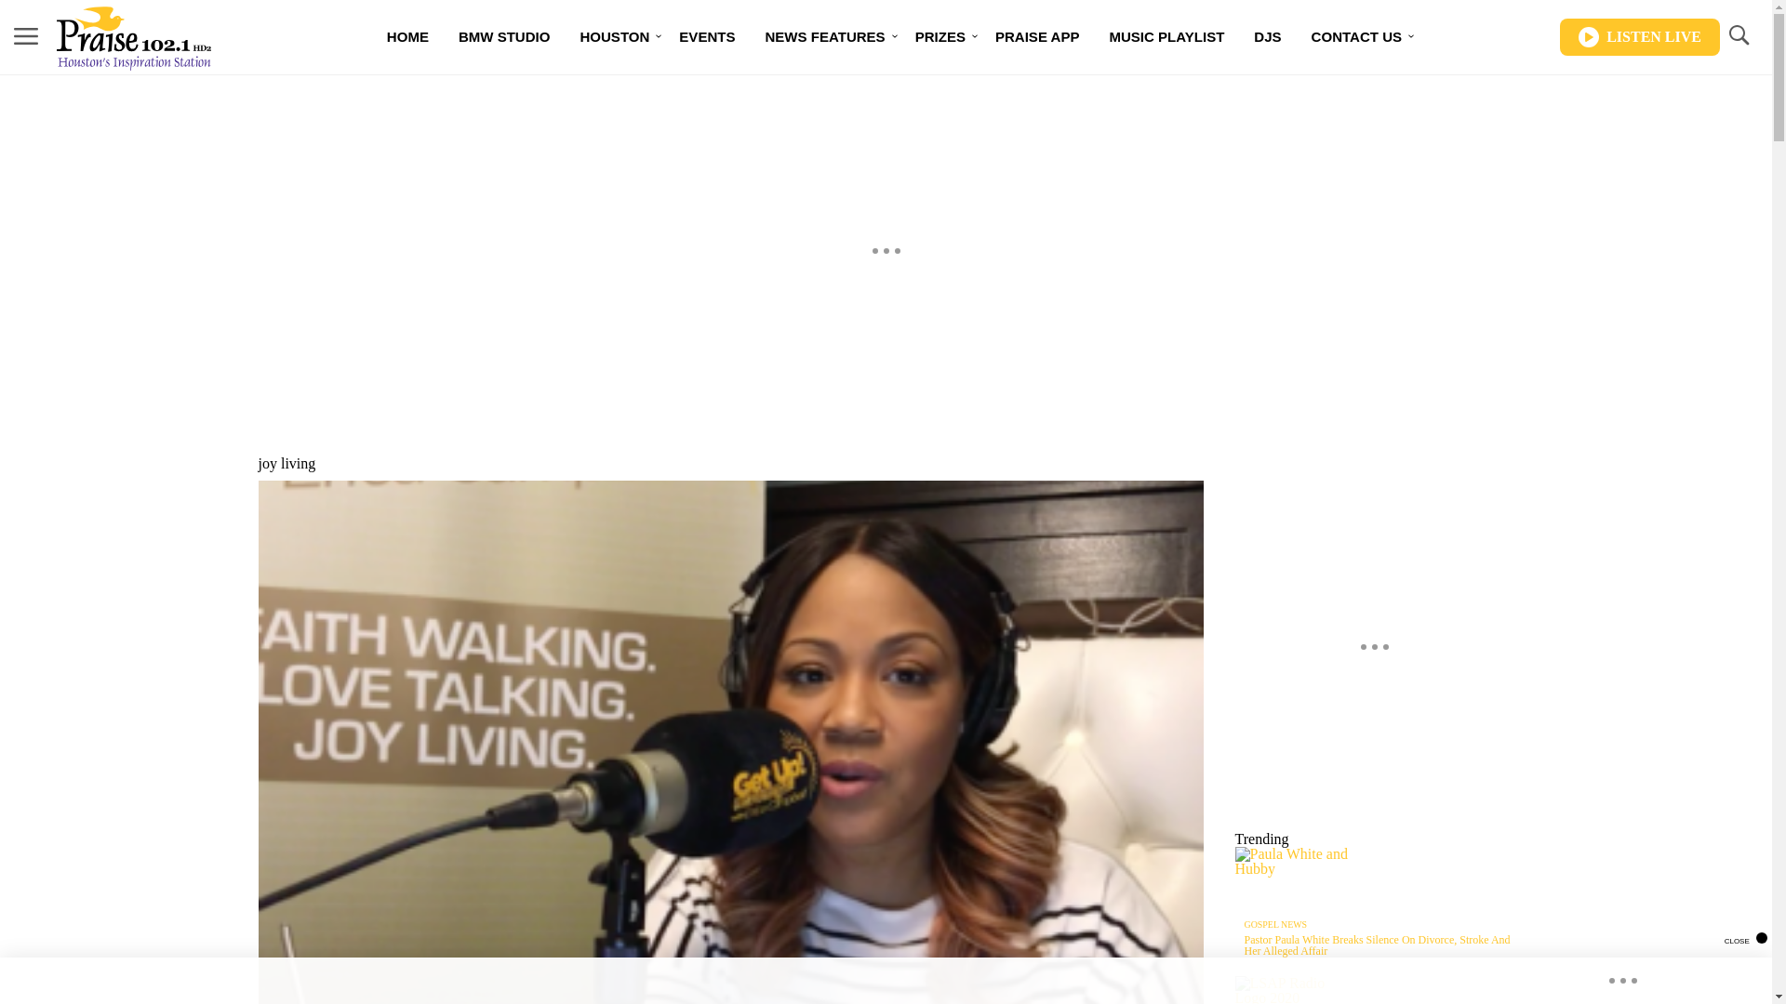 The width and height of the screenshot is (1786, 1004). Describe the element at coordinates (26, 35) in the screenshot. I see `MENU` at that location.